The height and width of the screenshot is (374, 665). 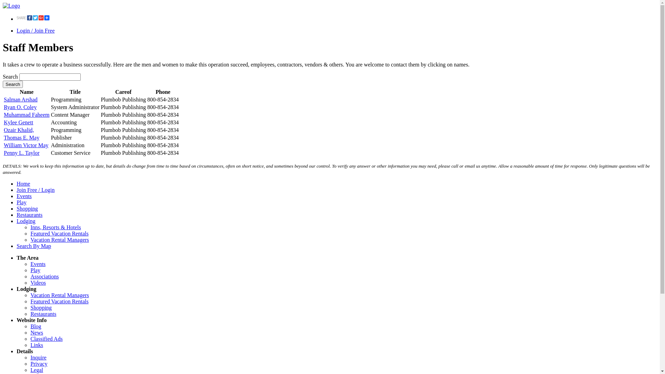 What do you see at coordinates (20, 107) in the screenshot?
I see `Ryan O. Coley` at bounding box center [20, 107].